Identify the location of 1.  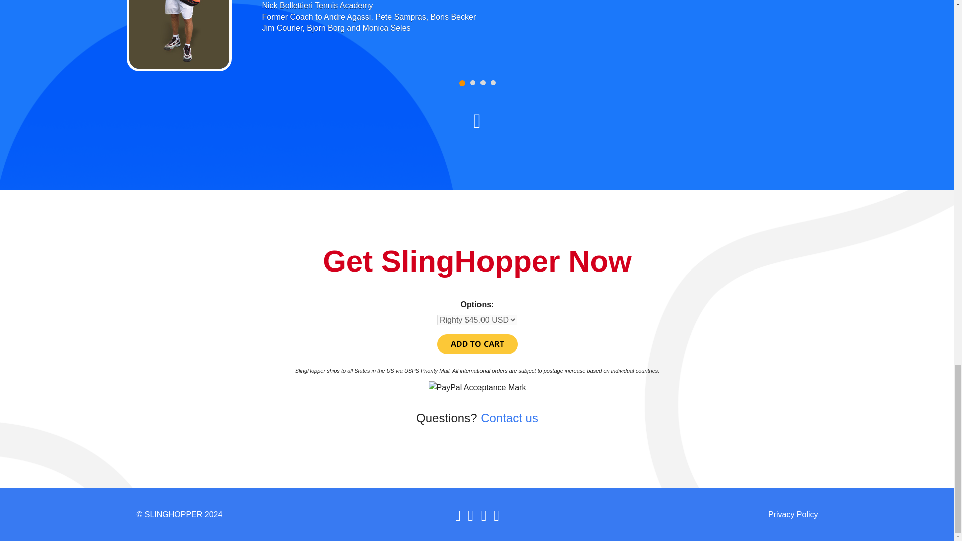
(461, 83).